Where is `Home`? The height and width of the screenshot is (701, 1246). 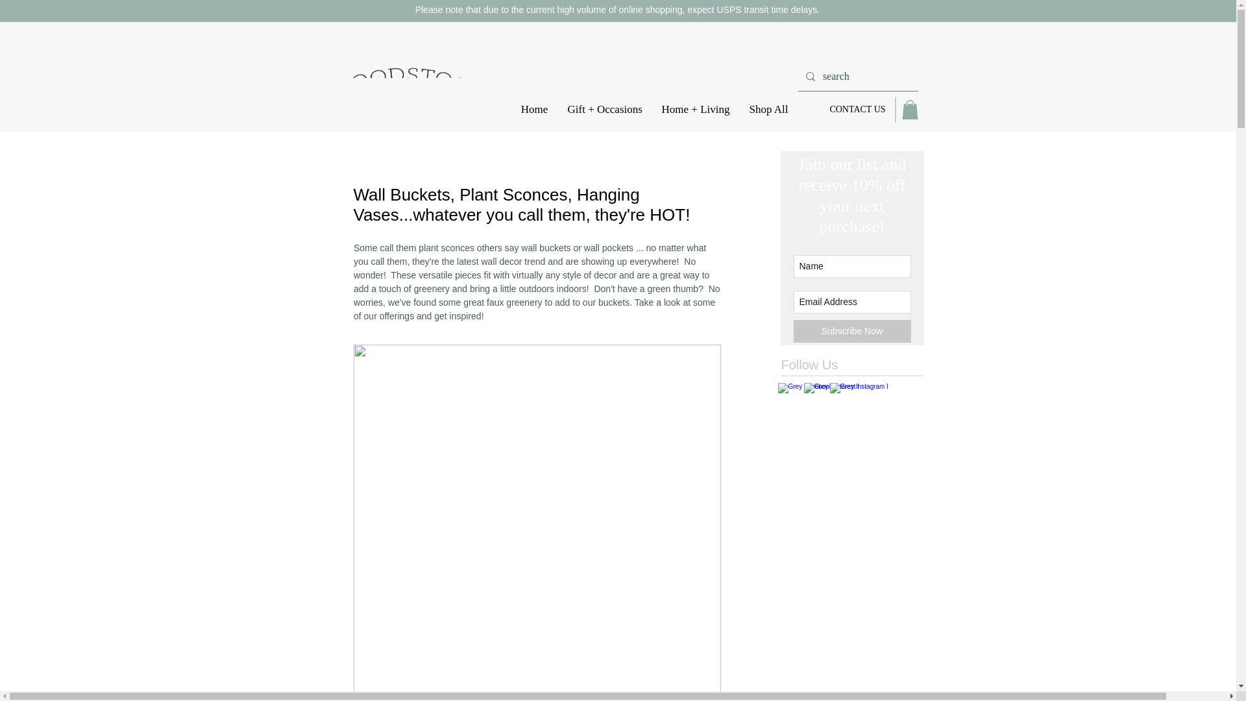 Home is located at coordinates (535, 110).